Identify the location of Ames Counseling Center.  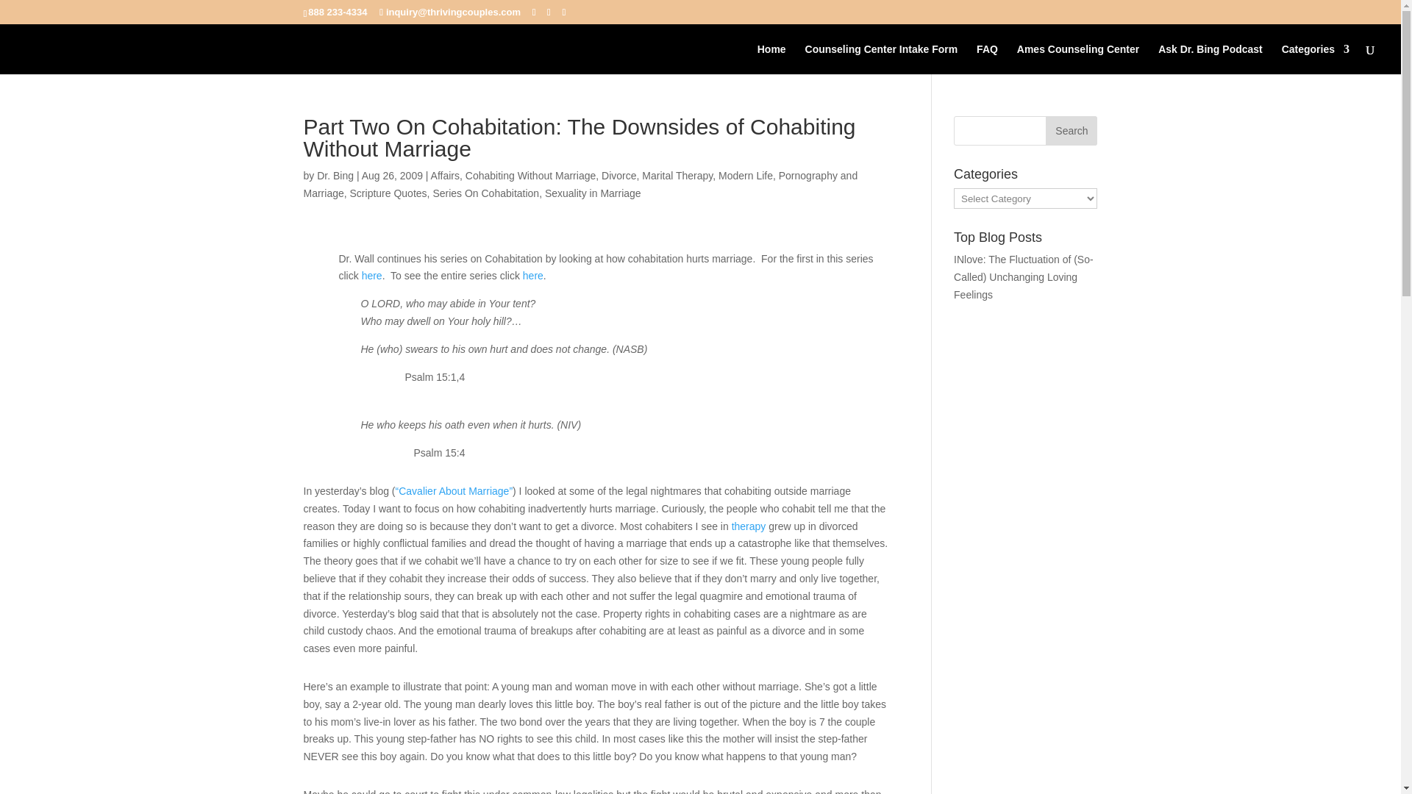
(1078, 59).